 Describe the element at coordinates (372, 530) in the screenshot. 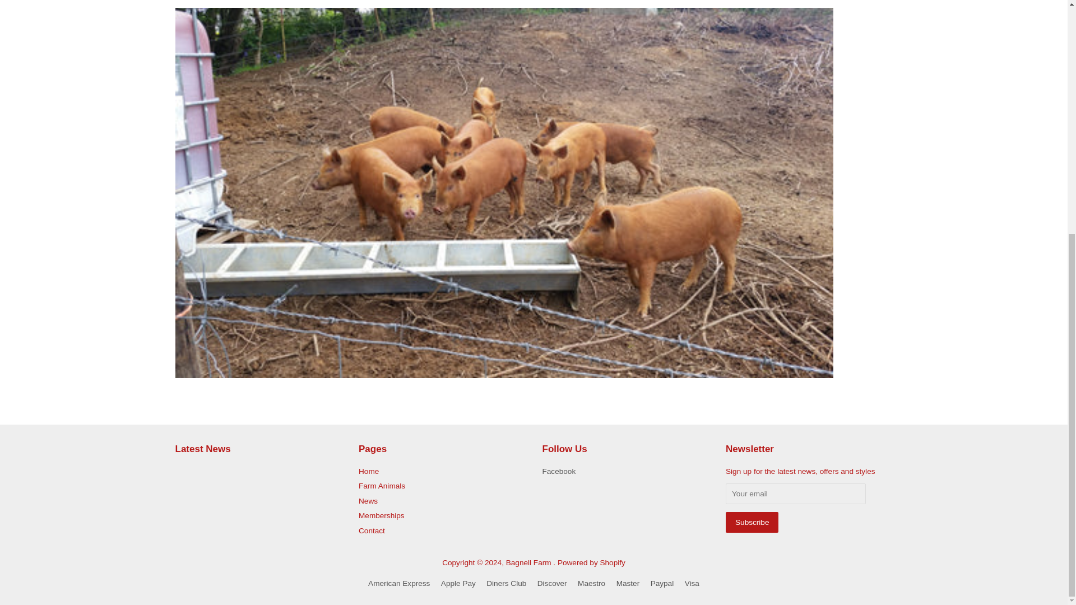

I see `Contact` at that location.